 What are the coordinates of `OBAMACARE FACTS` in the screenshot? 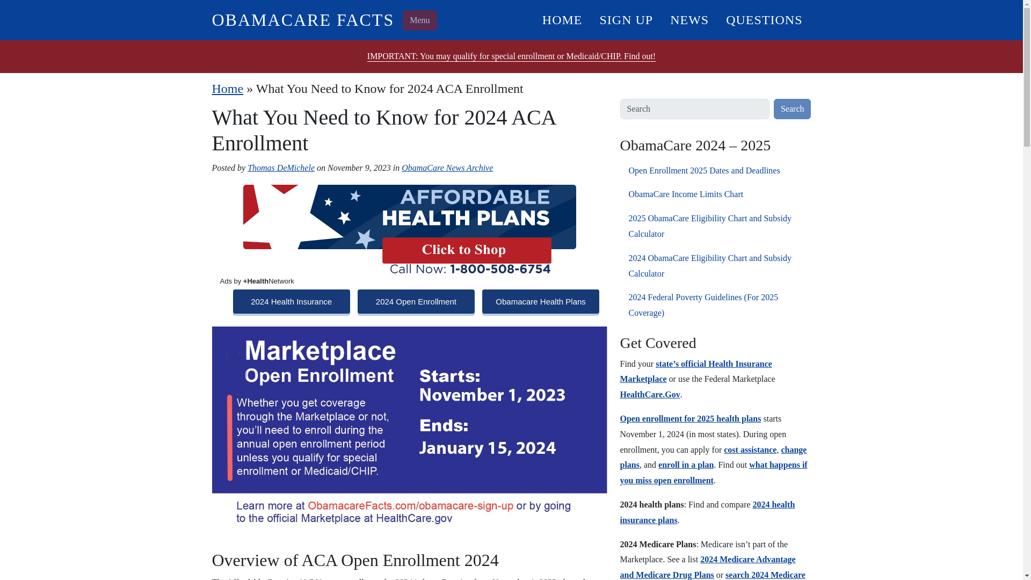 It's located at (302, 20).